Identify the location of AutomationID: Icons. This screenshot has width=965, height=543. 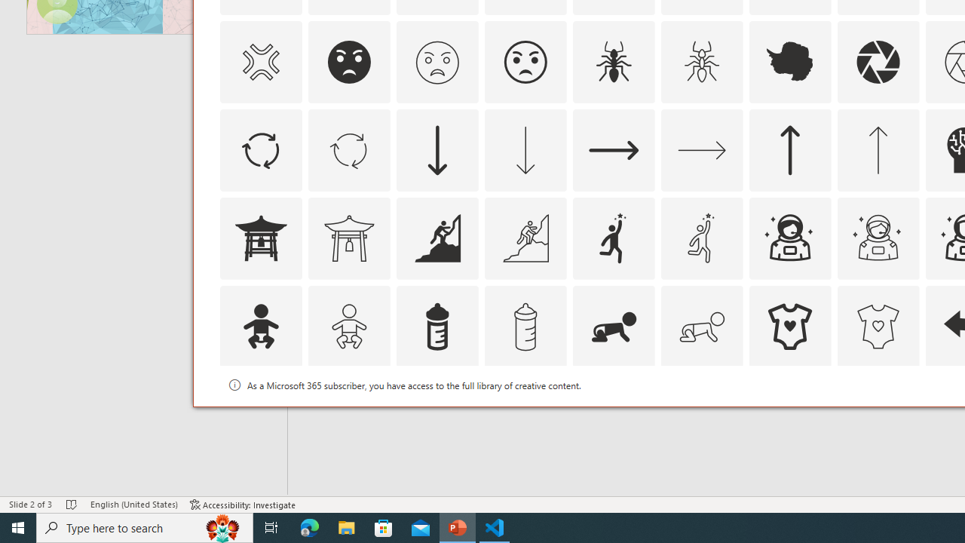
(790, 415).